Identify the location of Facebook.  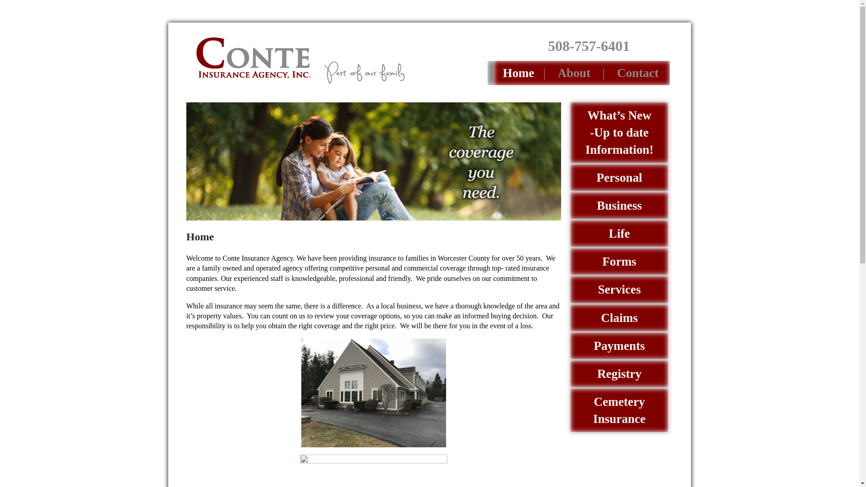
(651, 46).